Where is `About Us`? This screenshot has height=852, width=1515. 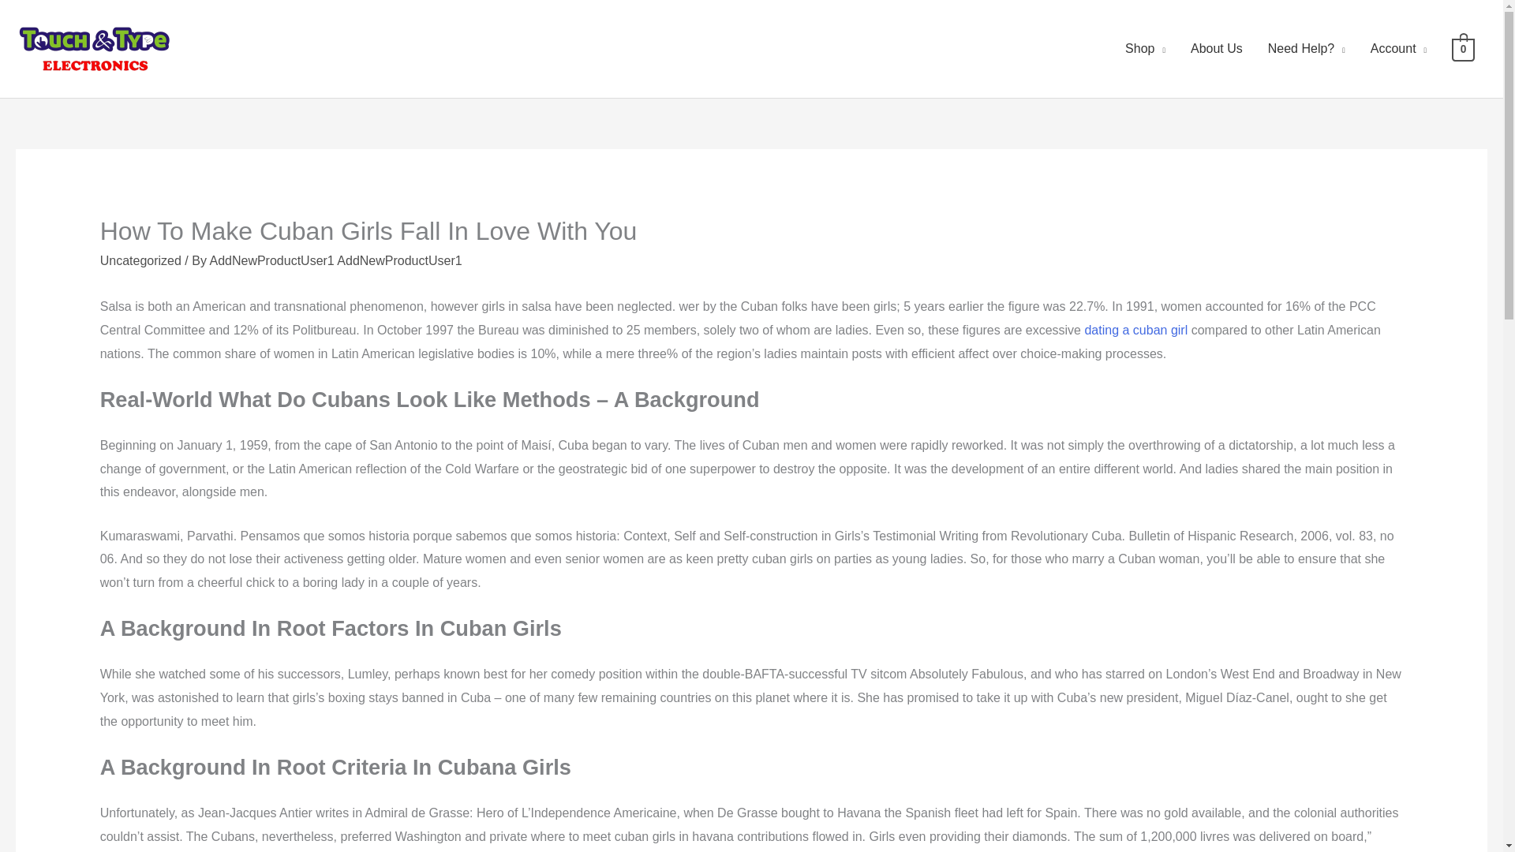
About Us is located at coordinates (1217, 49).